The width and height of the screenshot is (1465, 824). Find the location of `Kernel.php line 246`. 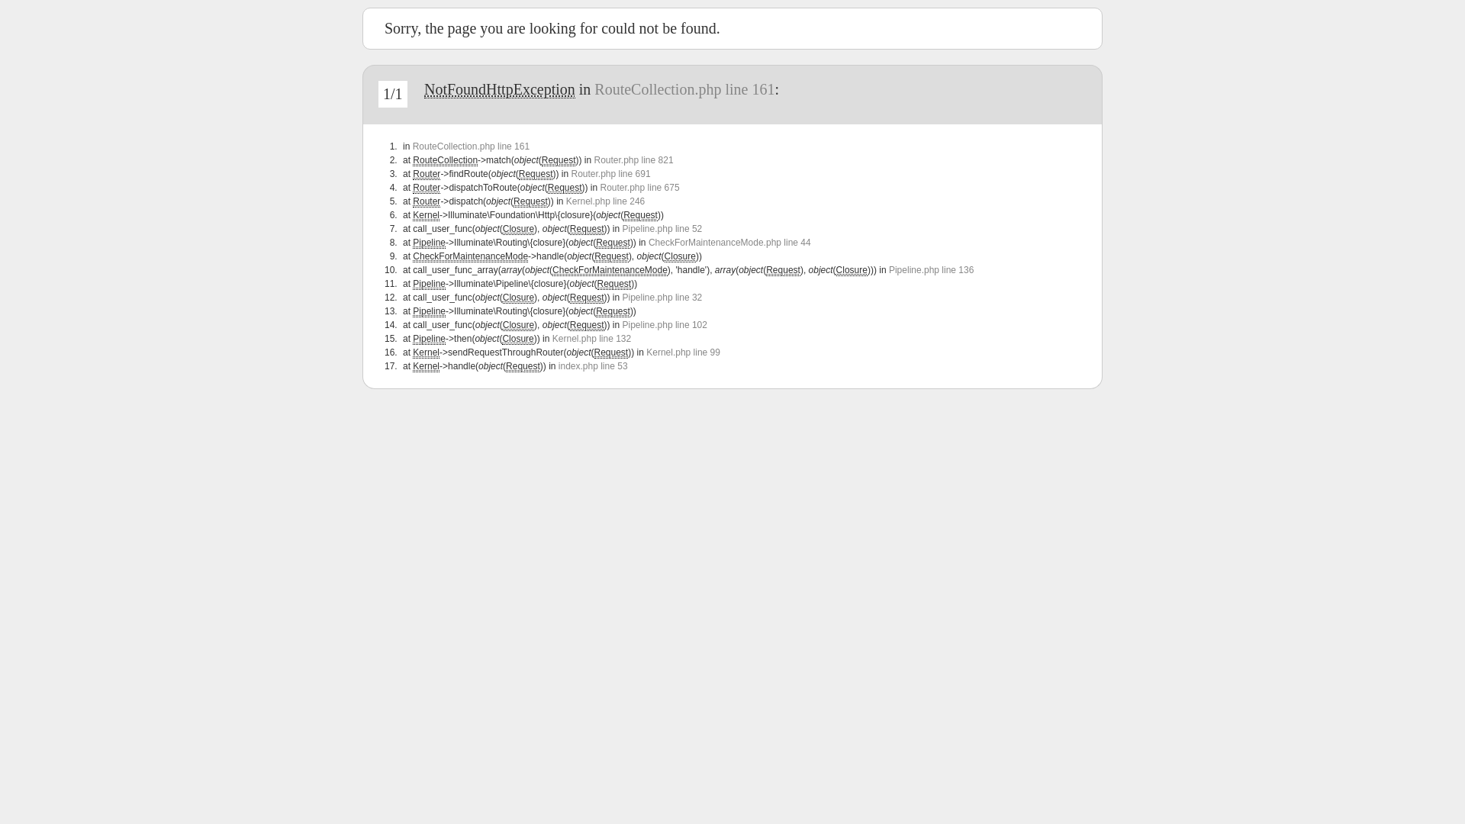

Kernel.php line 246 is located at coordinates (606, 201).